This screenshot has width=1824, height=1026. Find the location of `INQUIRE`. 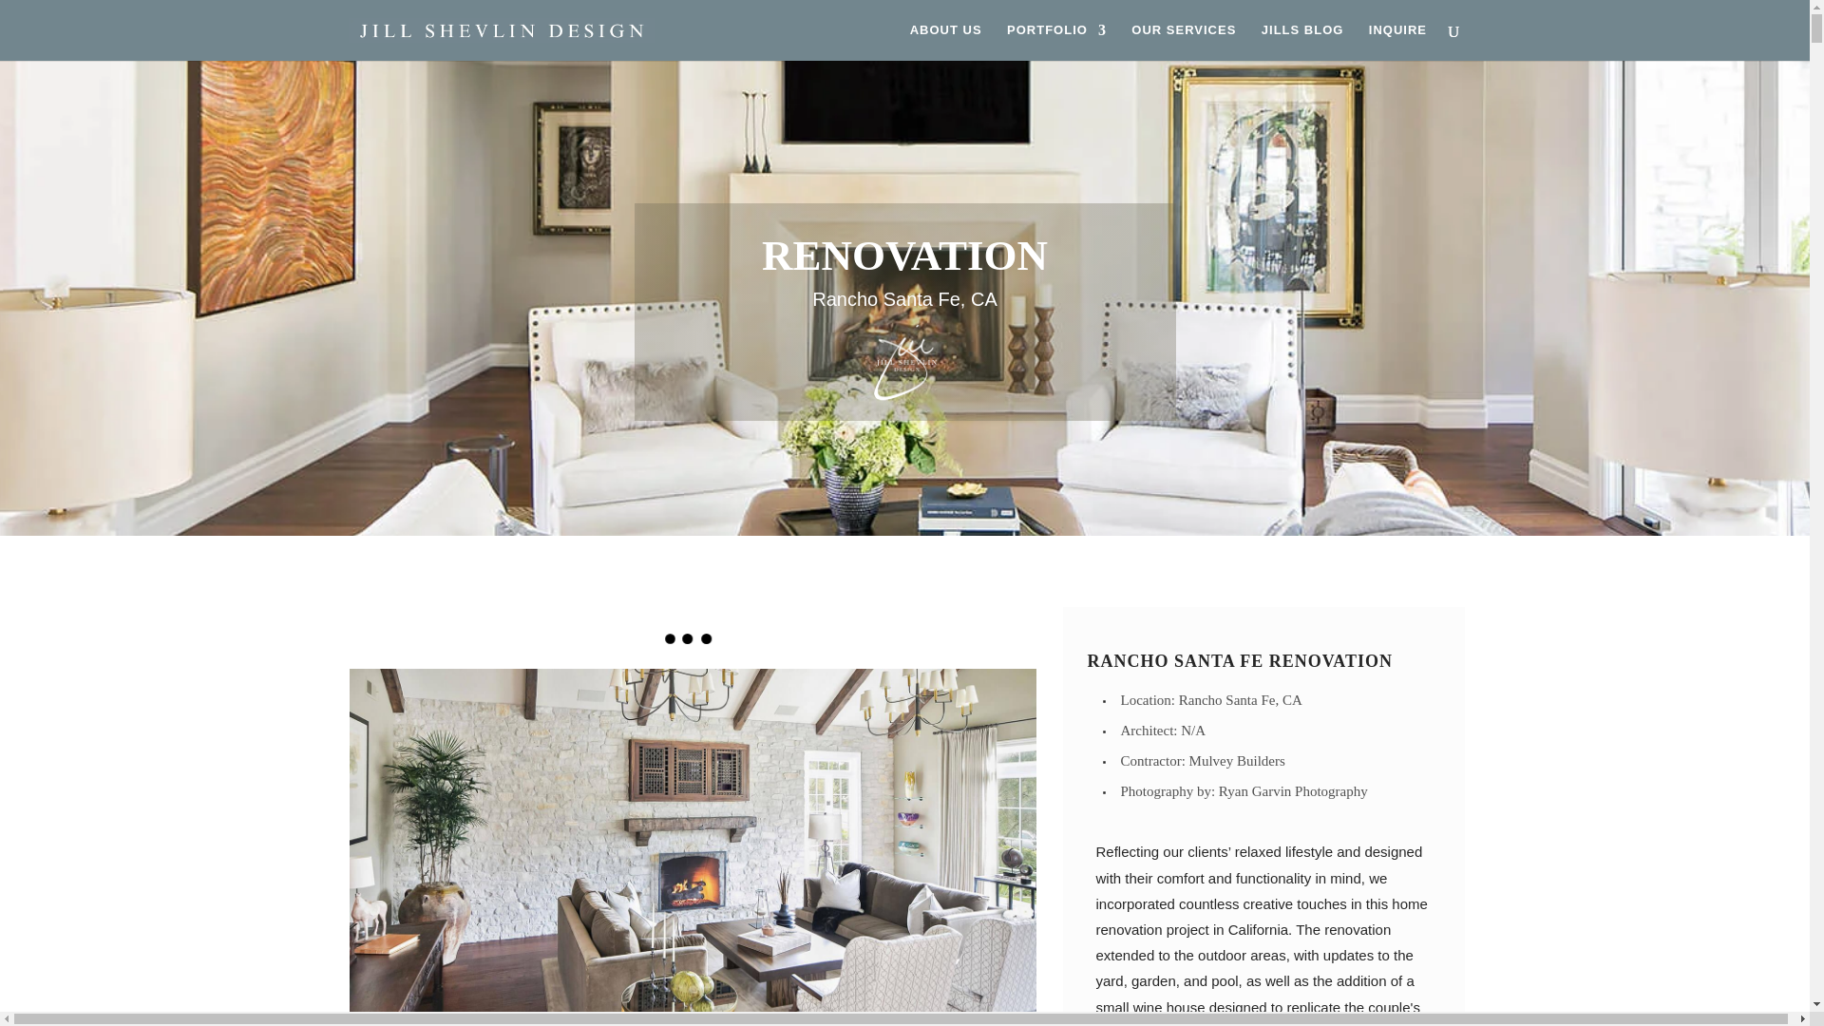

INQUIRE is located at coordinates (1397, 42).